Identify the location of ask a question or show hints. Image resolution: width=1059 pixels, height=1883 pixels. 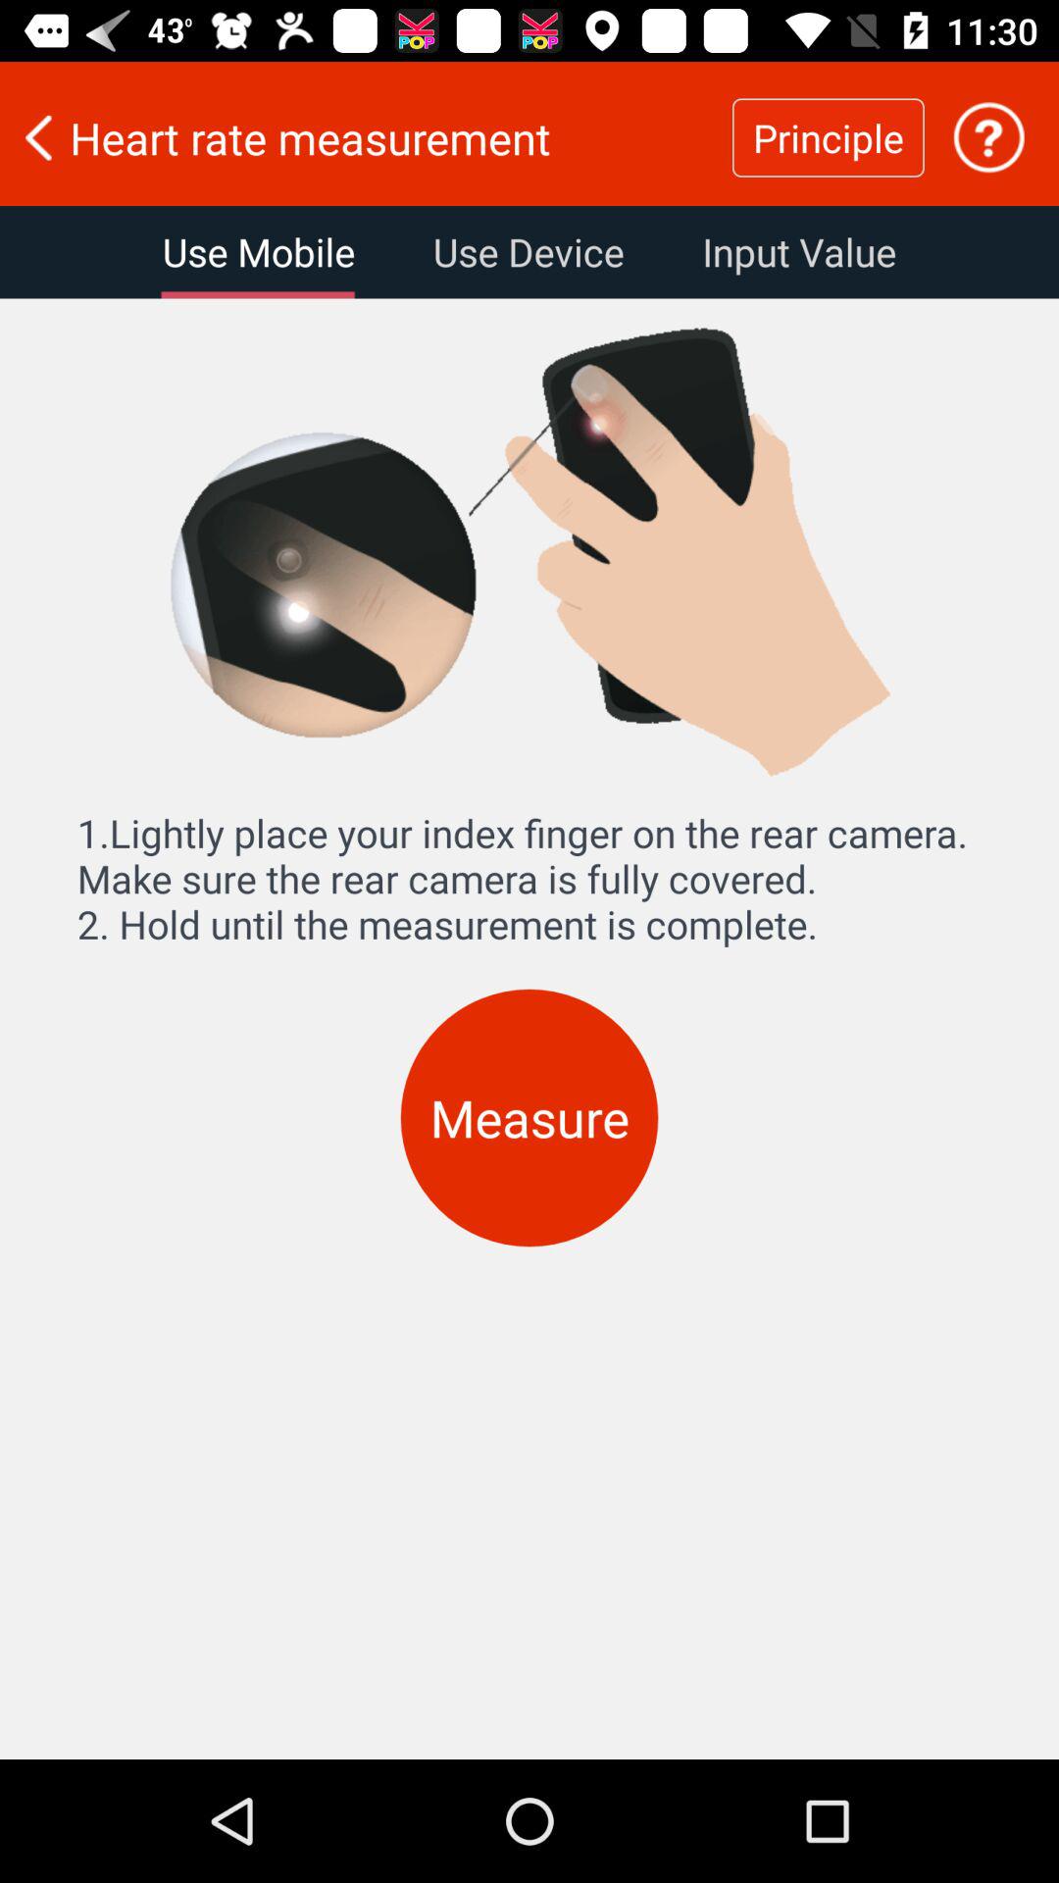
(988, 137).